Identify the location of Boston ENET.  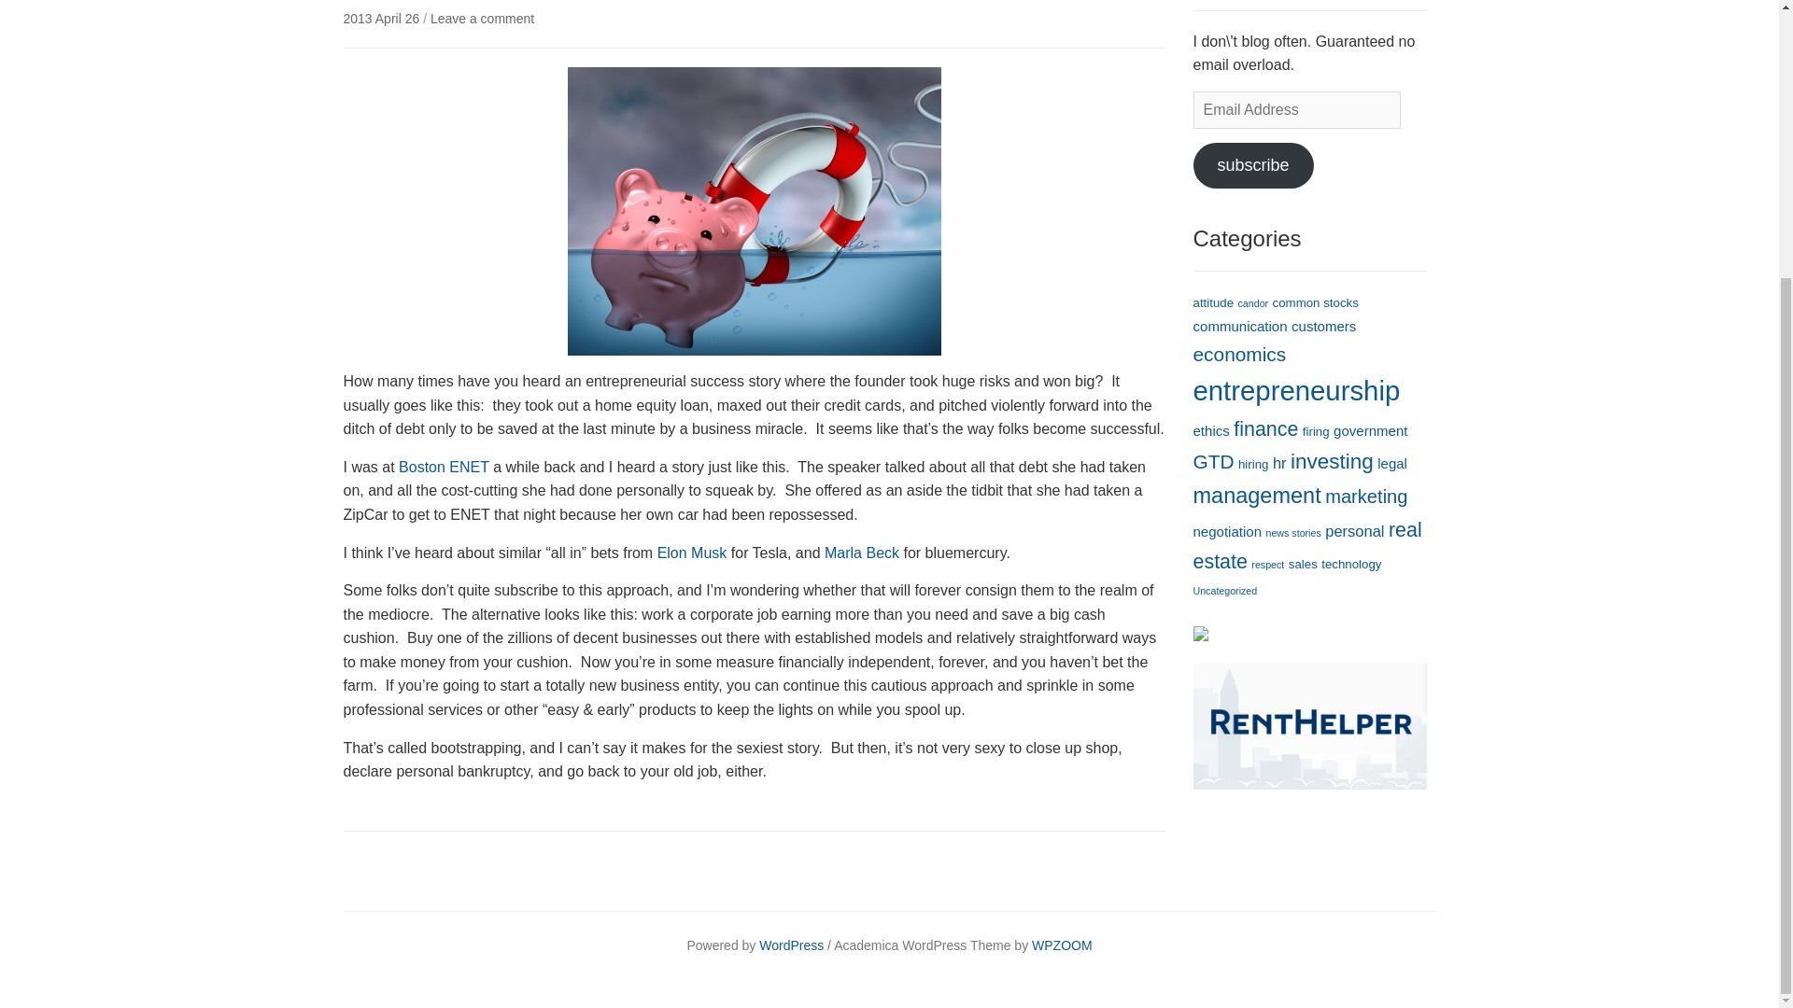
(444, 467).